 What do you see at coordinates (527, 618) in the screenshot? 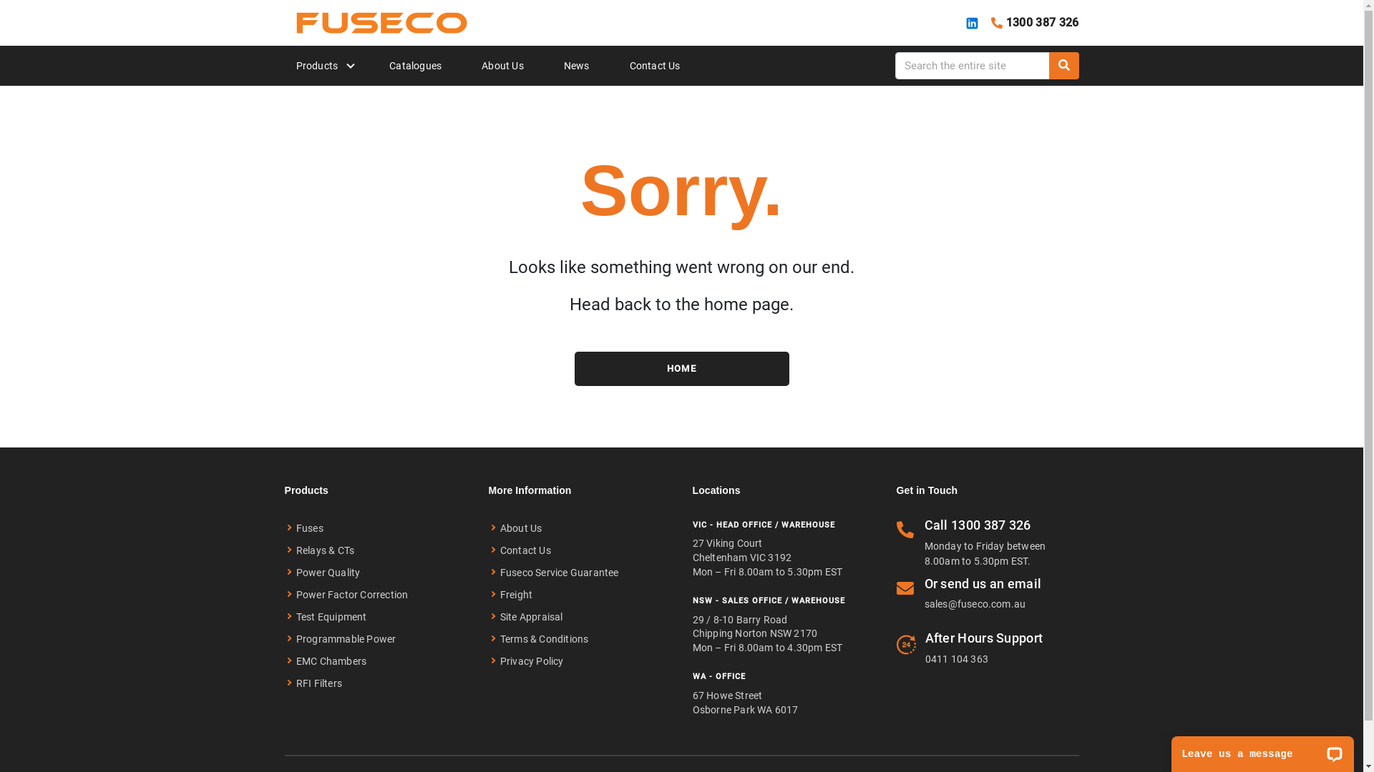
I see `Site Appraisal` at bounding box center [527, 618].